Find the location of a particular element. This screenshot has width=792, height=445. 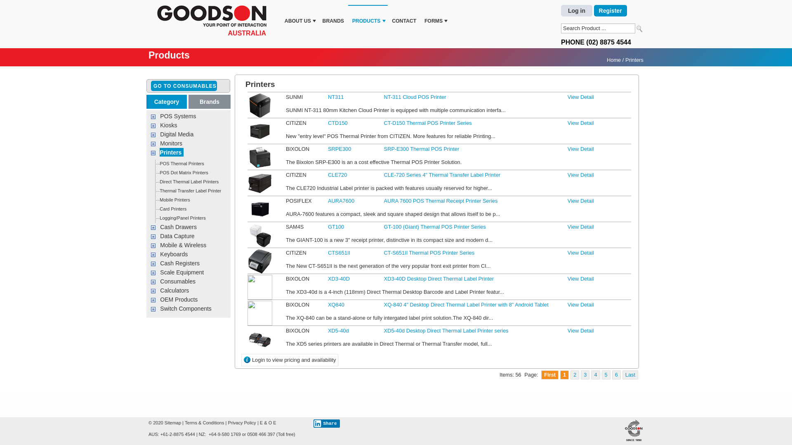

Terms & Conditions is located at coordinates (205, 423).